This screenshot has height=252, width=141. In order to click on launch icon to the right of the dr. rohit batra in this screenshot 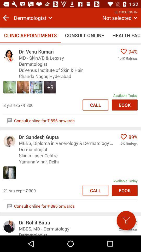, I will do `click(126, 220)`.